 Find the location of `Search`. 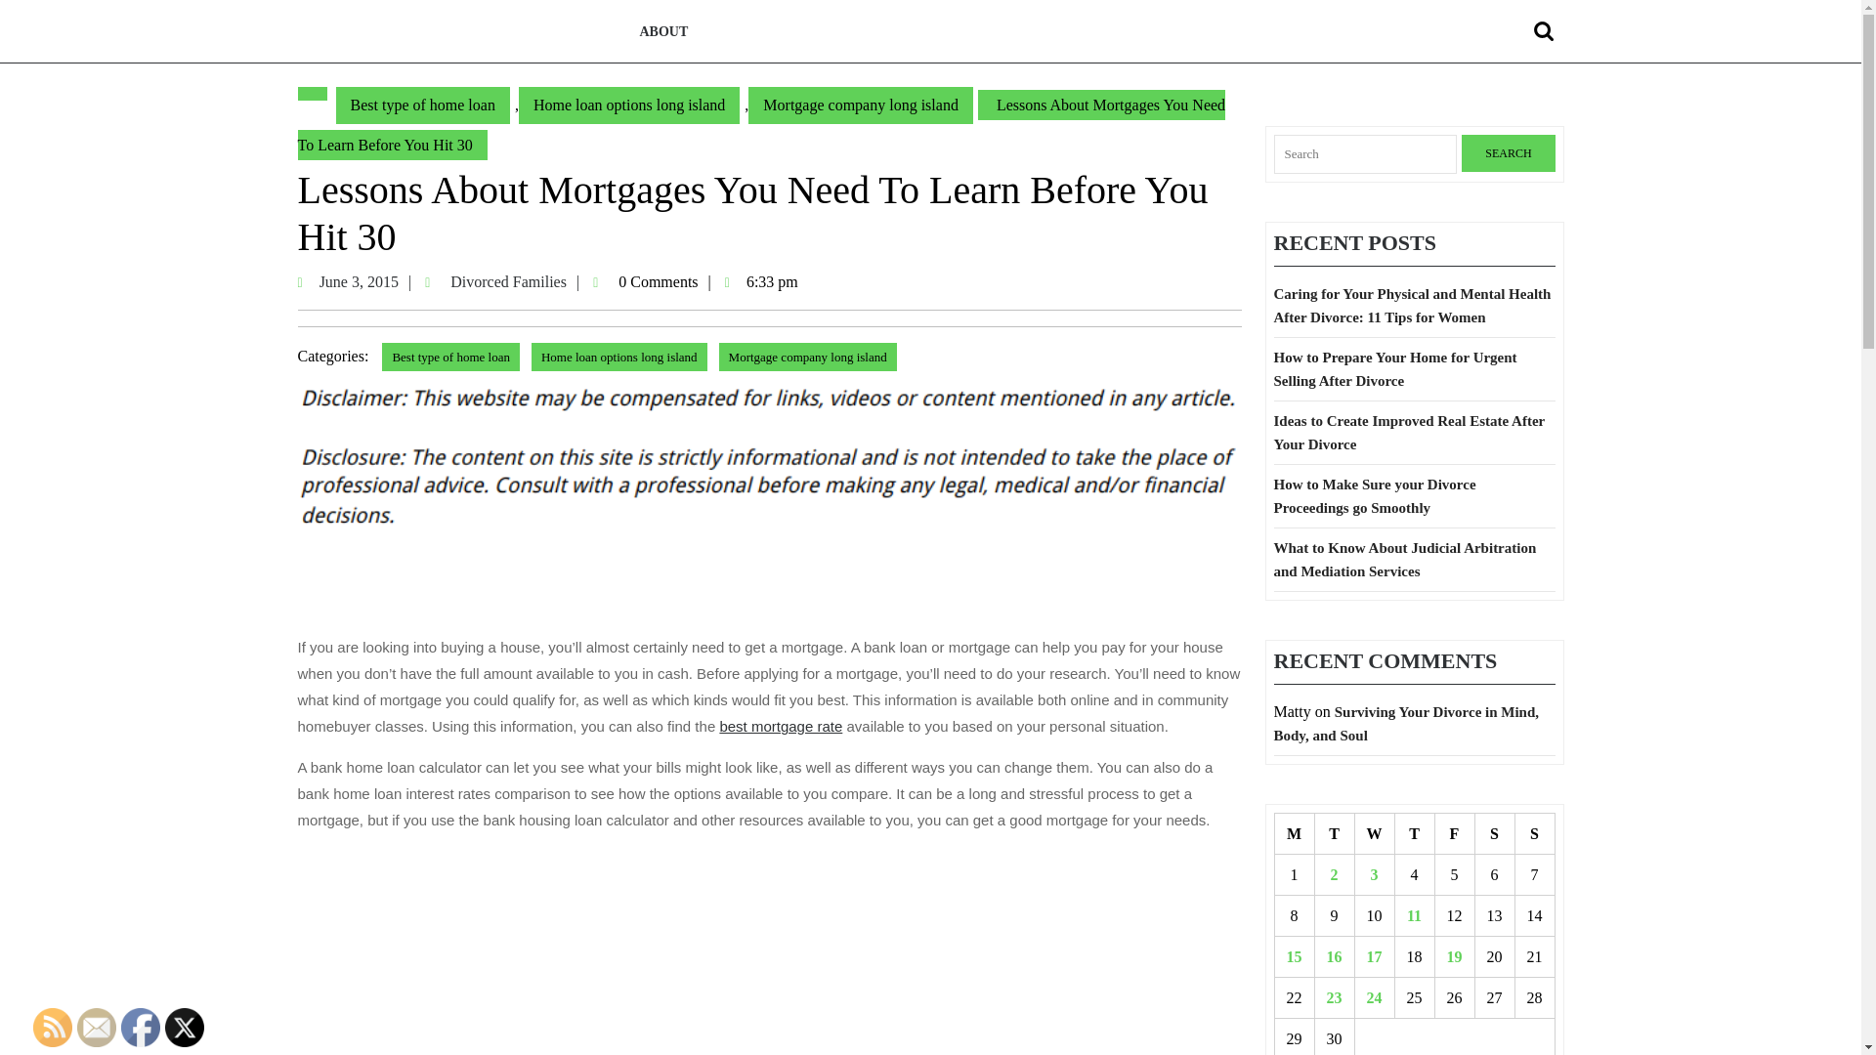

Search is located at coordinates (1409, 433).